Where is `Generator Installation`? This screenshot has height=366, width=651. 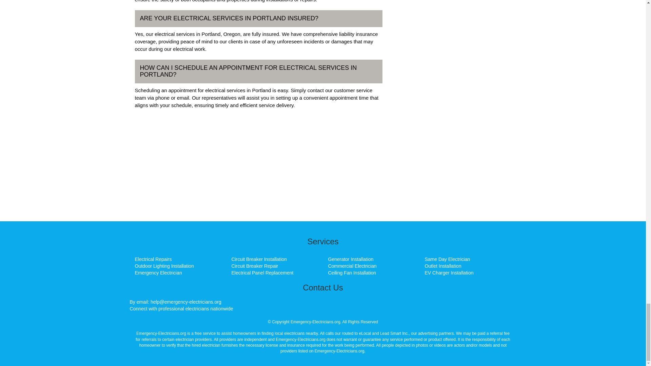
Generator Installation is located at coordinates (351, 259).